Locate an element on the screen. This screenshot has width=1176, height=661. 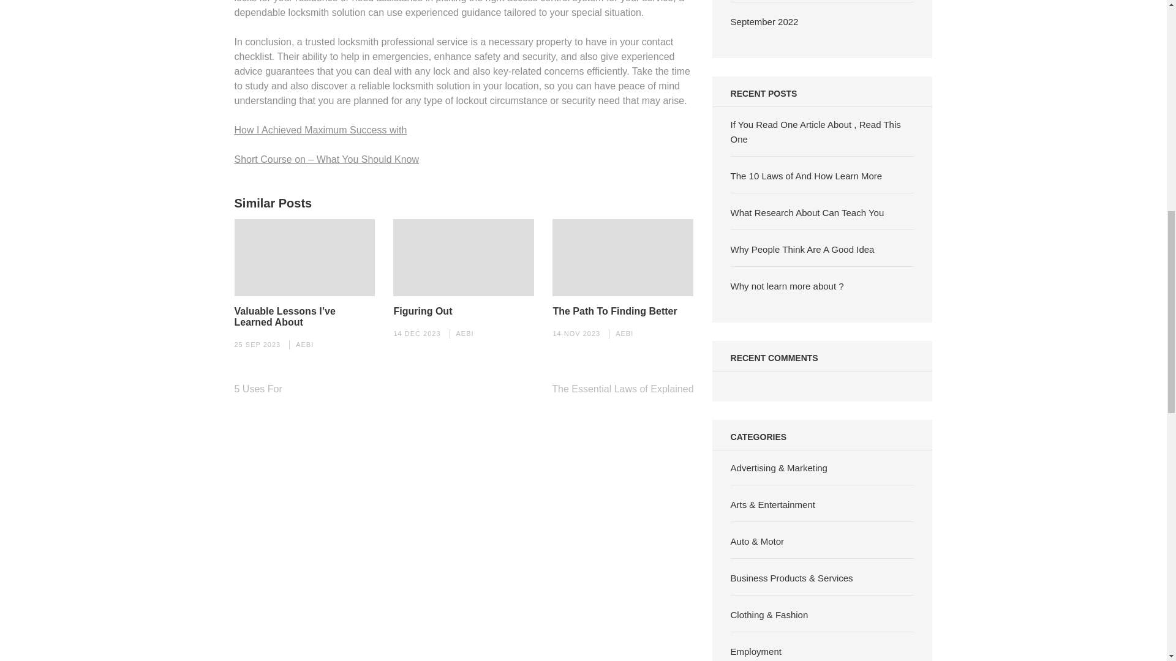
14 DEC 2023 is located at coordinates (417, 333).